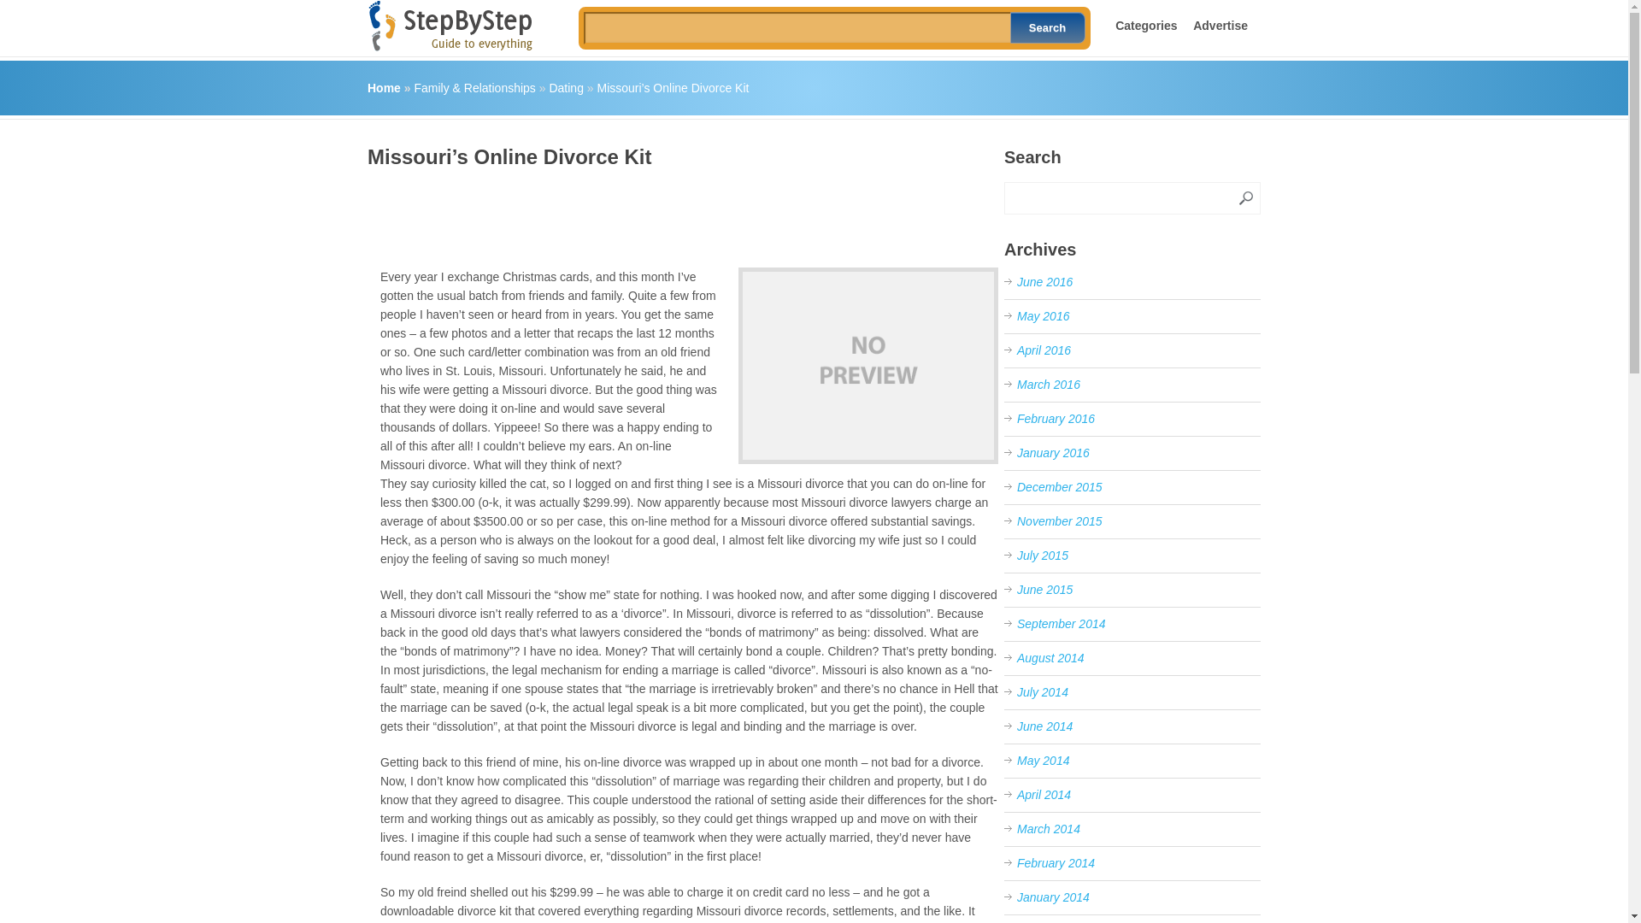 The image size is (1641, 923). I want to click on February 2016, so click(1056, 418).